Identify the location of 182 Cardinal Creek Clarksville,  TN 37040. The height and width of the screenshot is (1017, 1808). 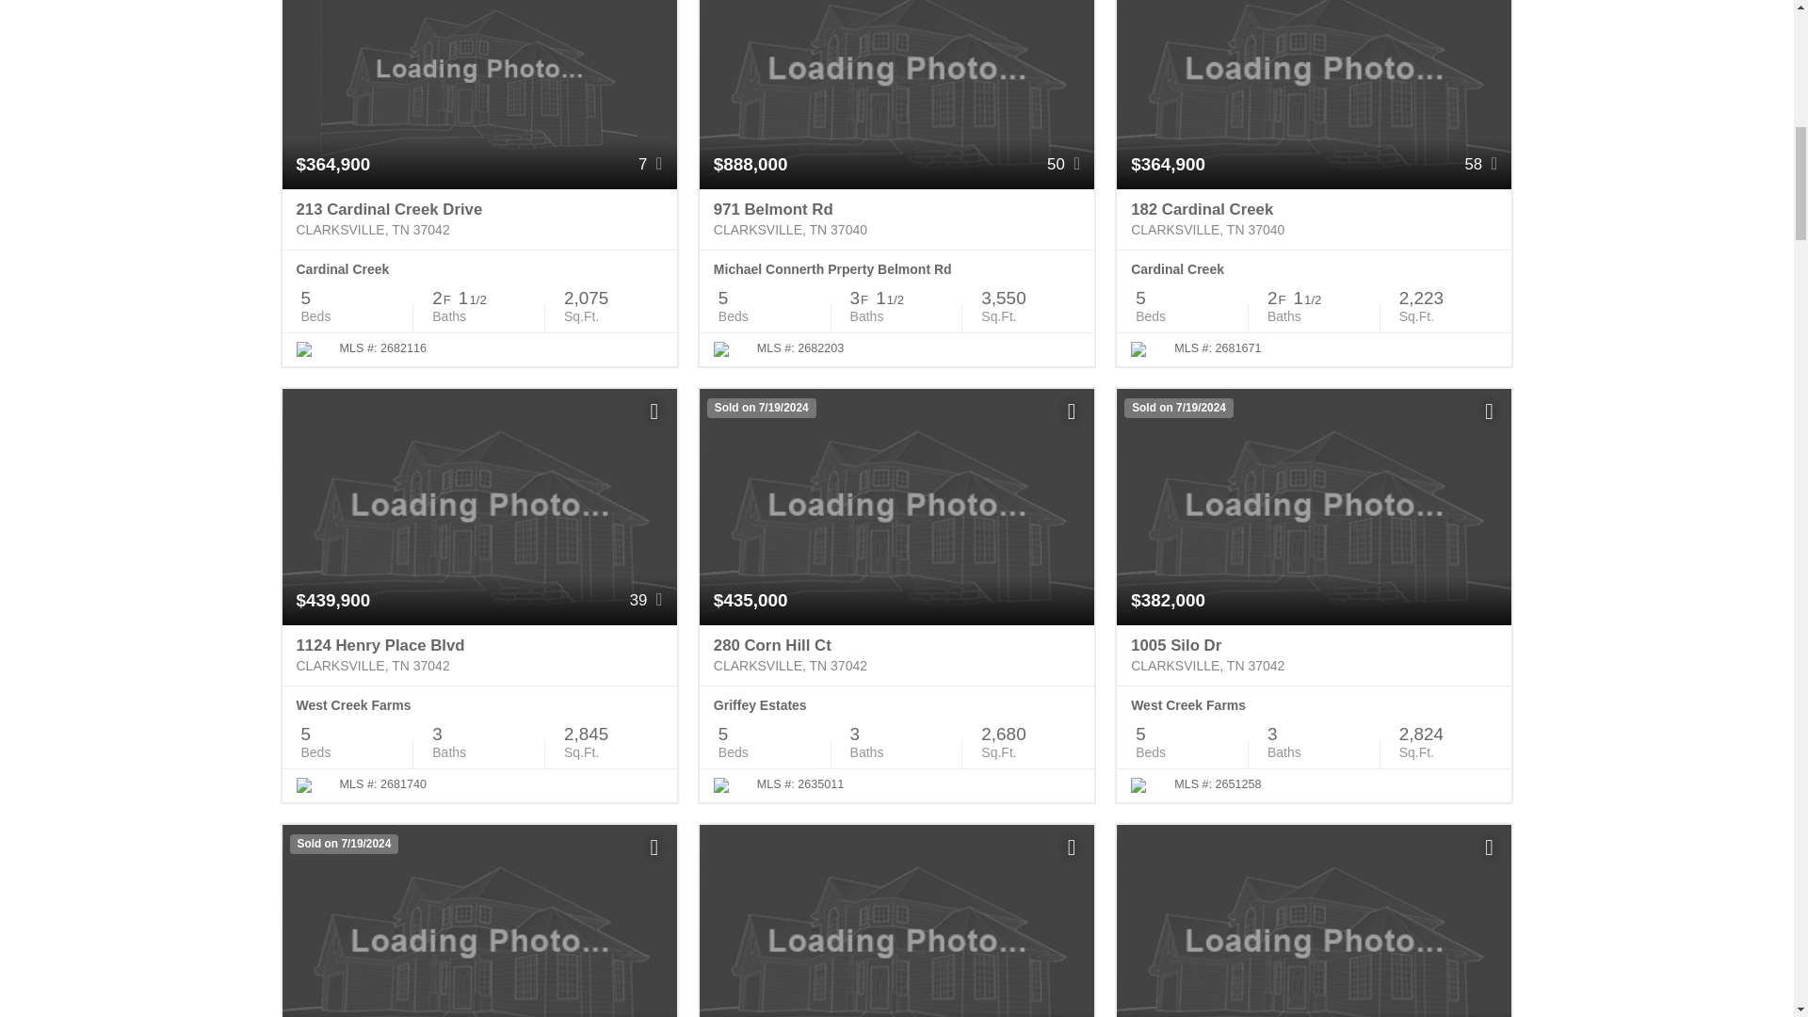
(1315, 218).